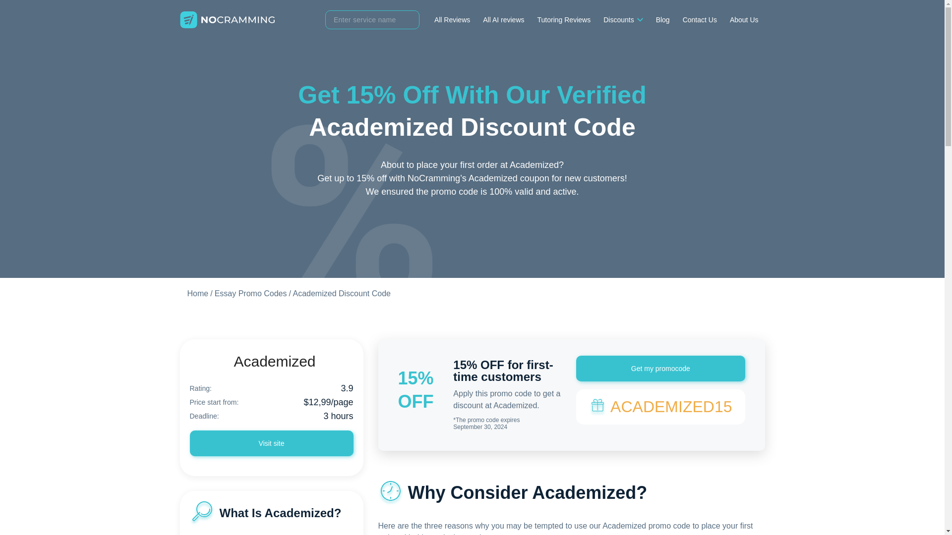 Image resolution: width=952 pixels, height=535 pixels. Describe the element at coordinates (198, 293) in the screenshot. I see `Home` at that location.